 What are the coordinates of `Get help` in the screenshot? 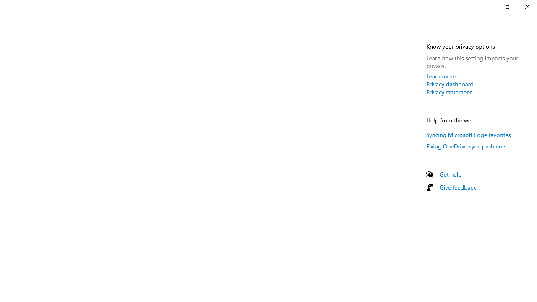 It's located at (451, 174).